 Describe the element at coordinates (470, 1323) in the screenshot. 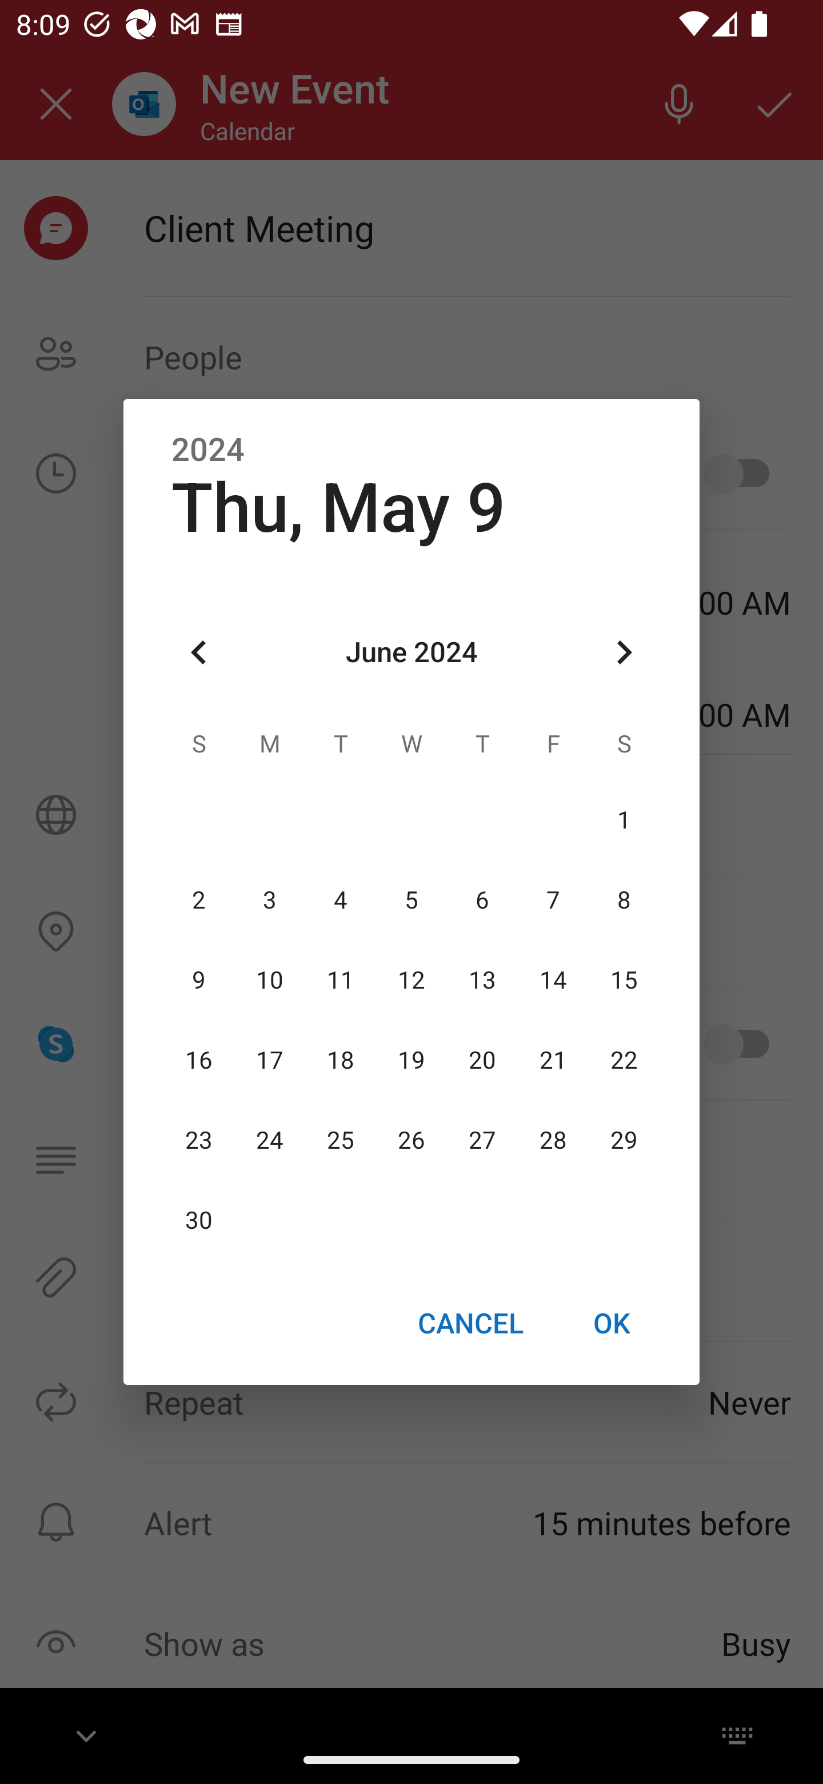

I see `CANCEL` at that location.